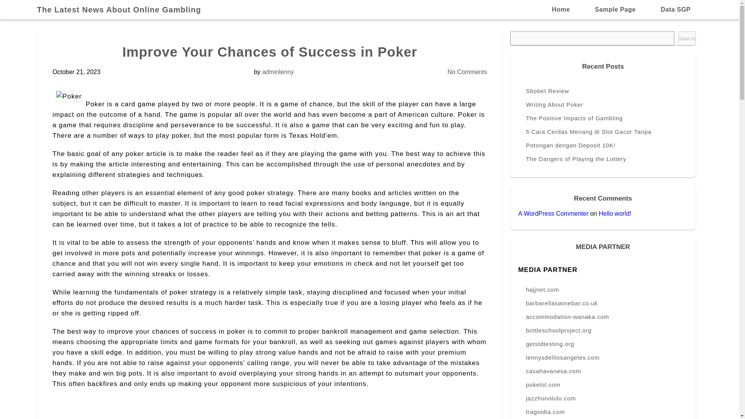 The height and width of the screenshot is (419, 745). I want to click on Data SGP, so click(676, 9).